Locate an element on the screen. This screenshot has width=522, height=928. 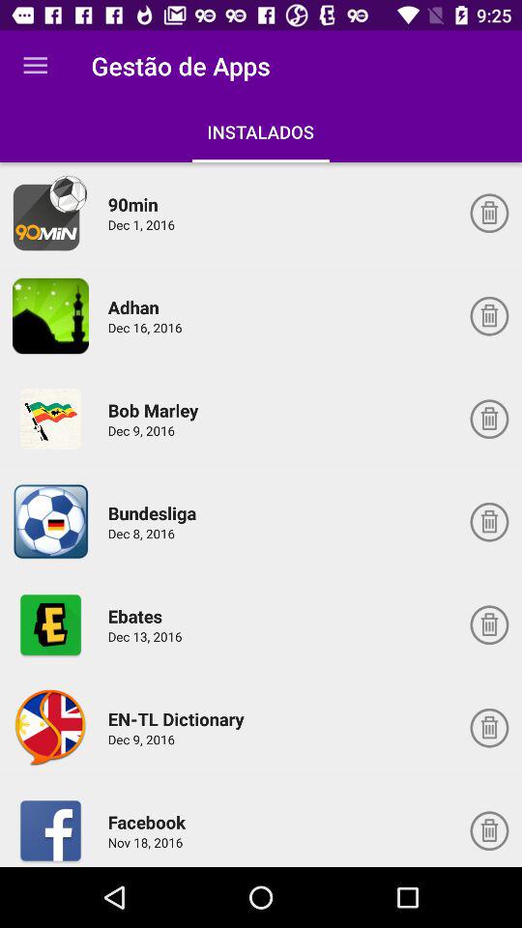
flip to ebates item is located at coordinates (137, 616).